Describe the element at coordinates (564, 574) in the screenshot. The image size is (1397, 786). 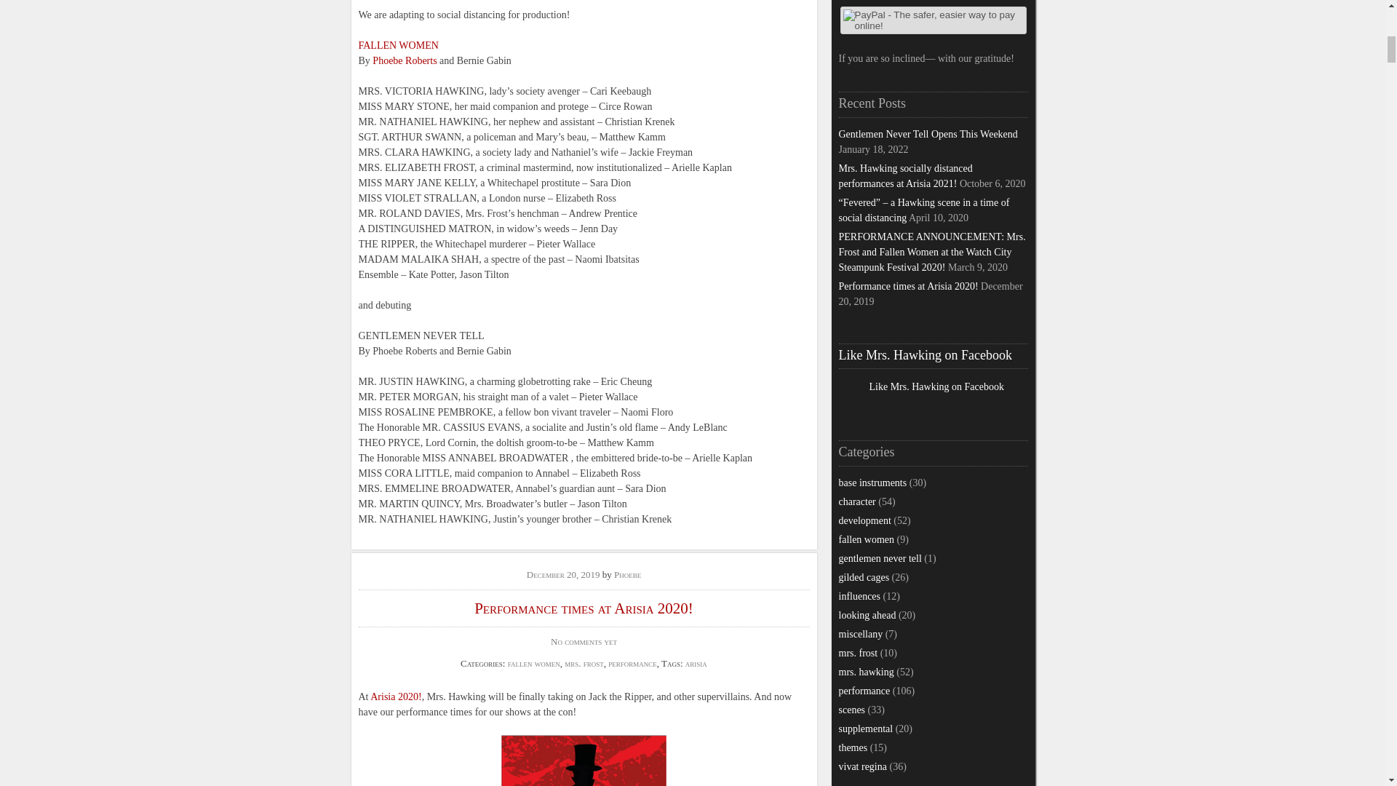
I see `Permanent Link to Performance times at Arisia 2020!` at that location.